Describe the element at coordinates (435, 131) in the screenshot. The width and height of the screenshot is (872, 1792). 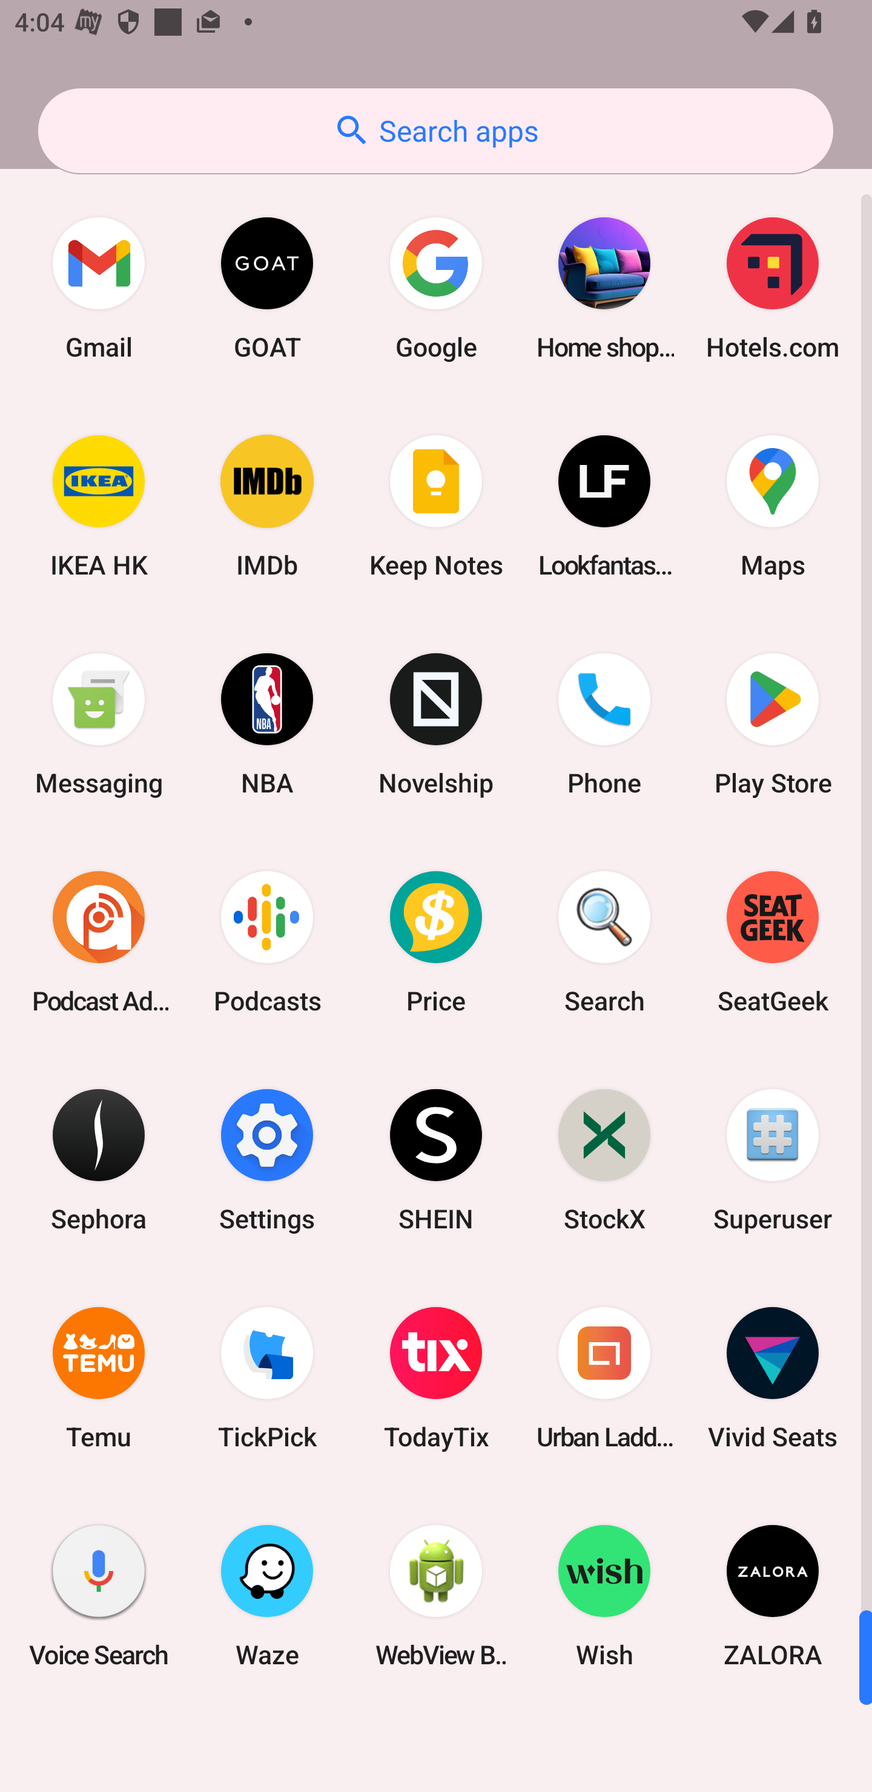
I see `  Search apps` at that location.